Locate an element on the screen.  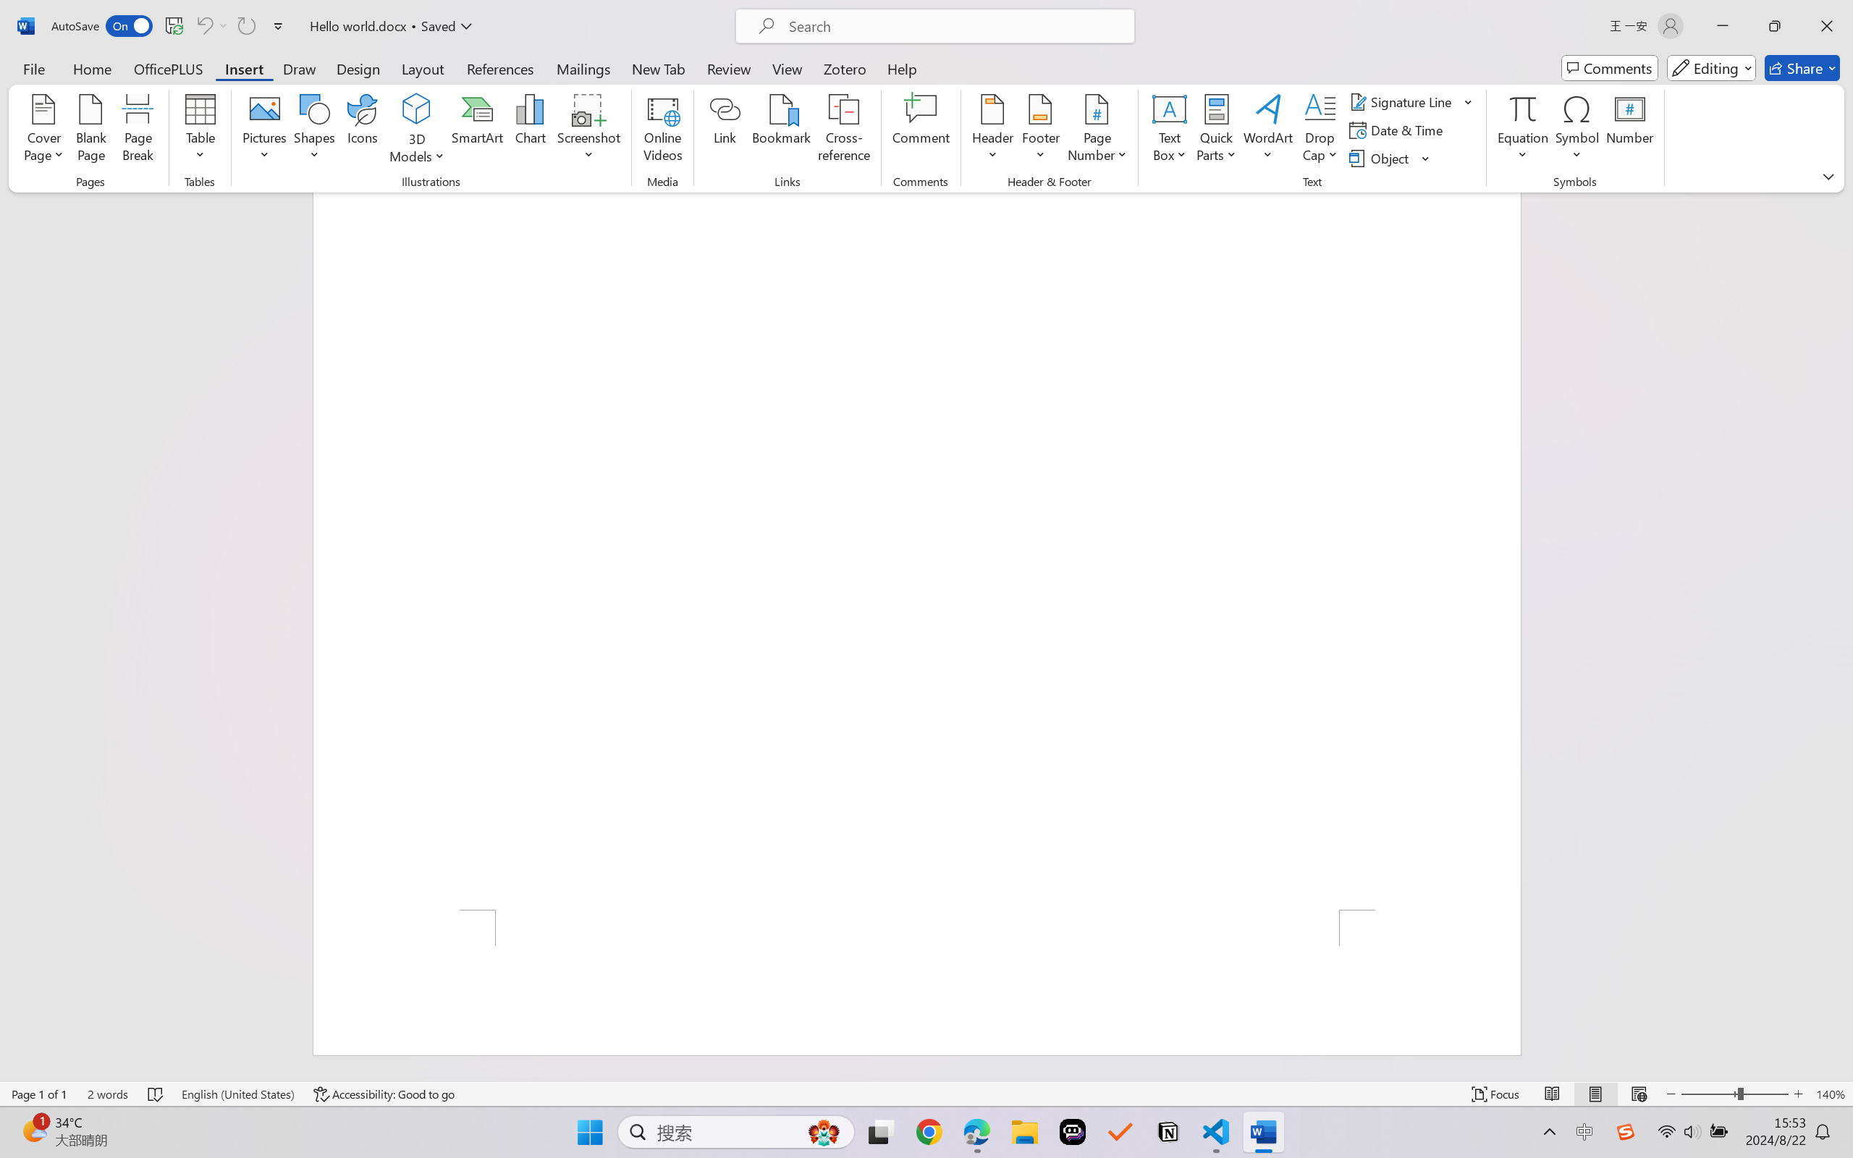
Home is located at coordinates (93, 68).